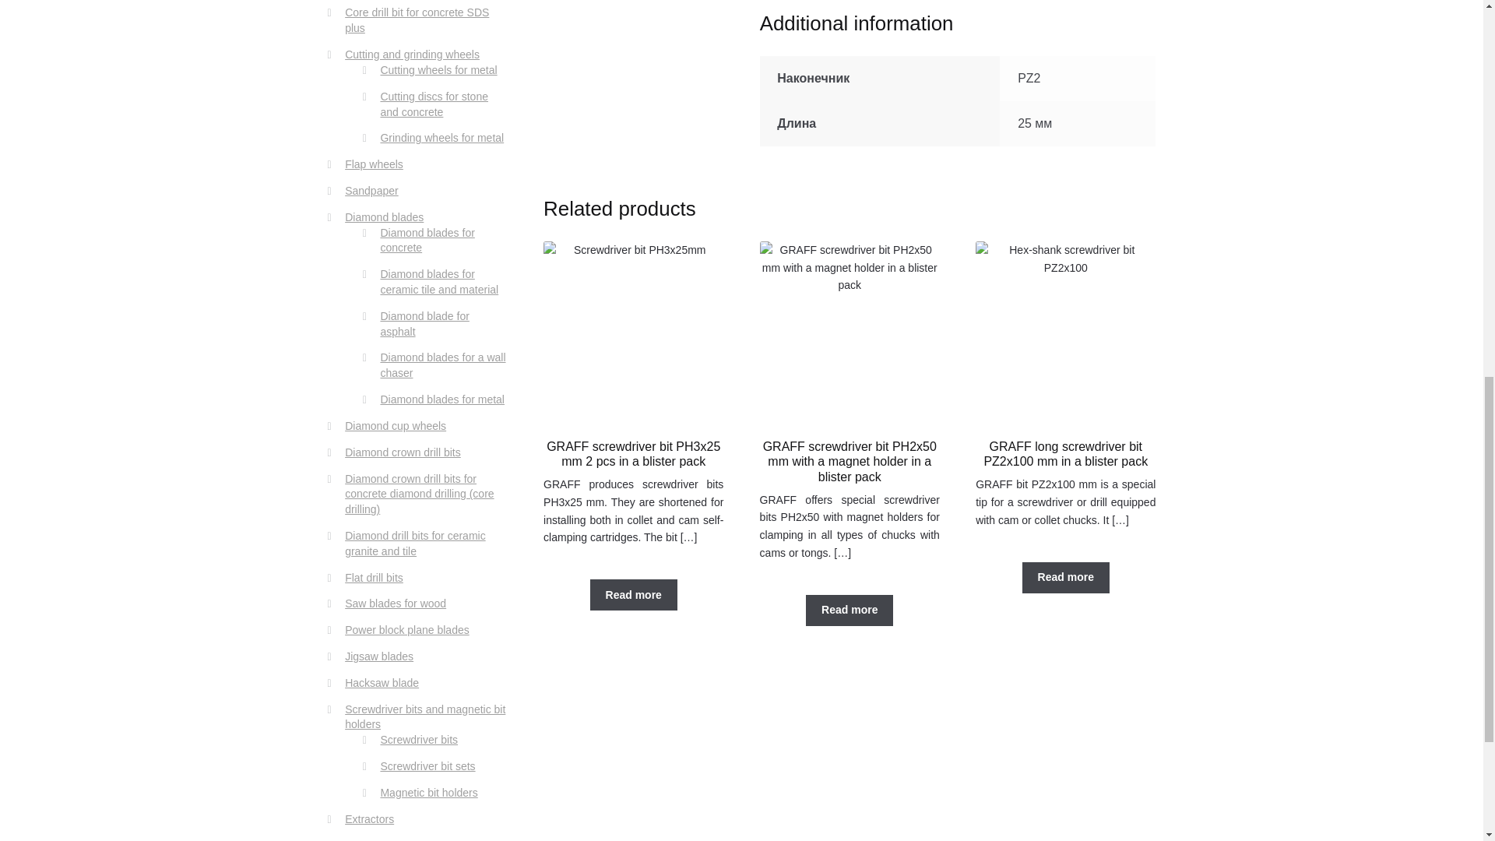  Describe the element at coordinates (849, 610) in the screenshot. I see `Read more` at that location.